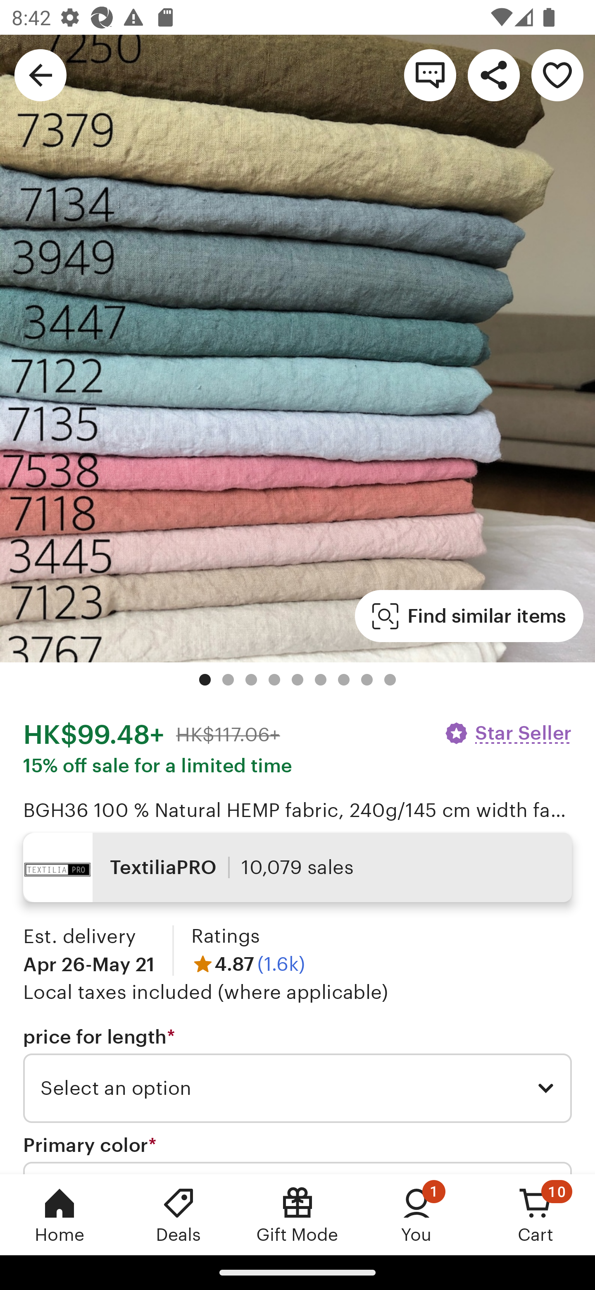  Describe the element at coordinates (297, 1214) in the screenshot. I see `Gift Mode` at that location.